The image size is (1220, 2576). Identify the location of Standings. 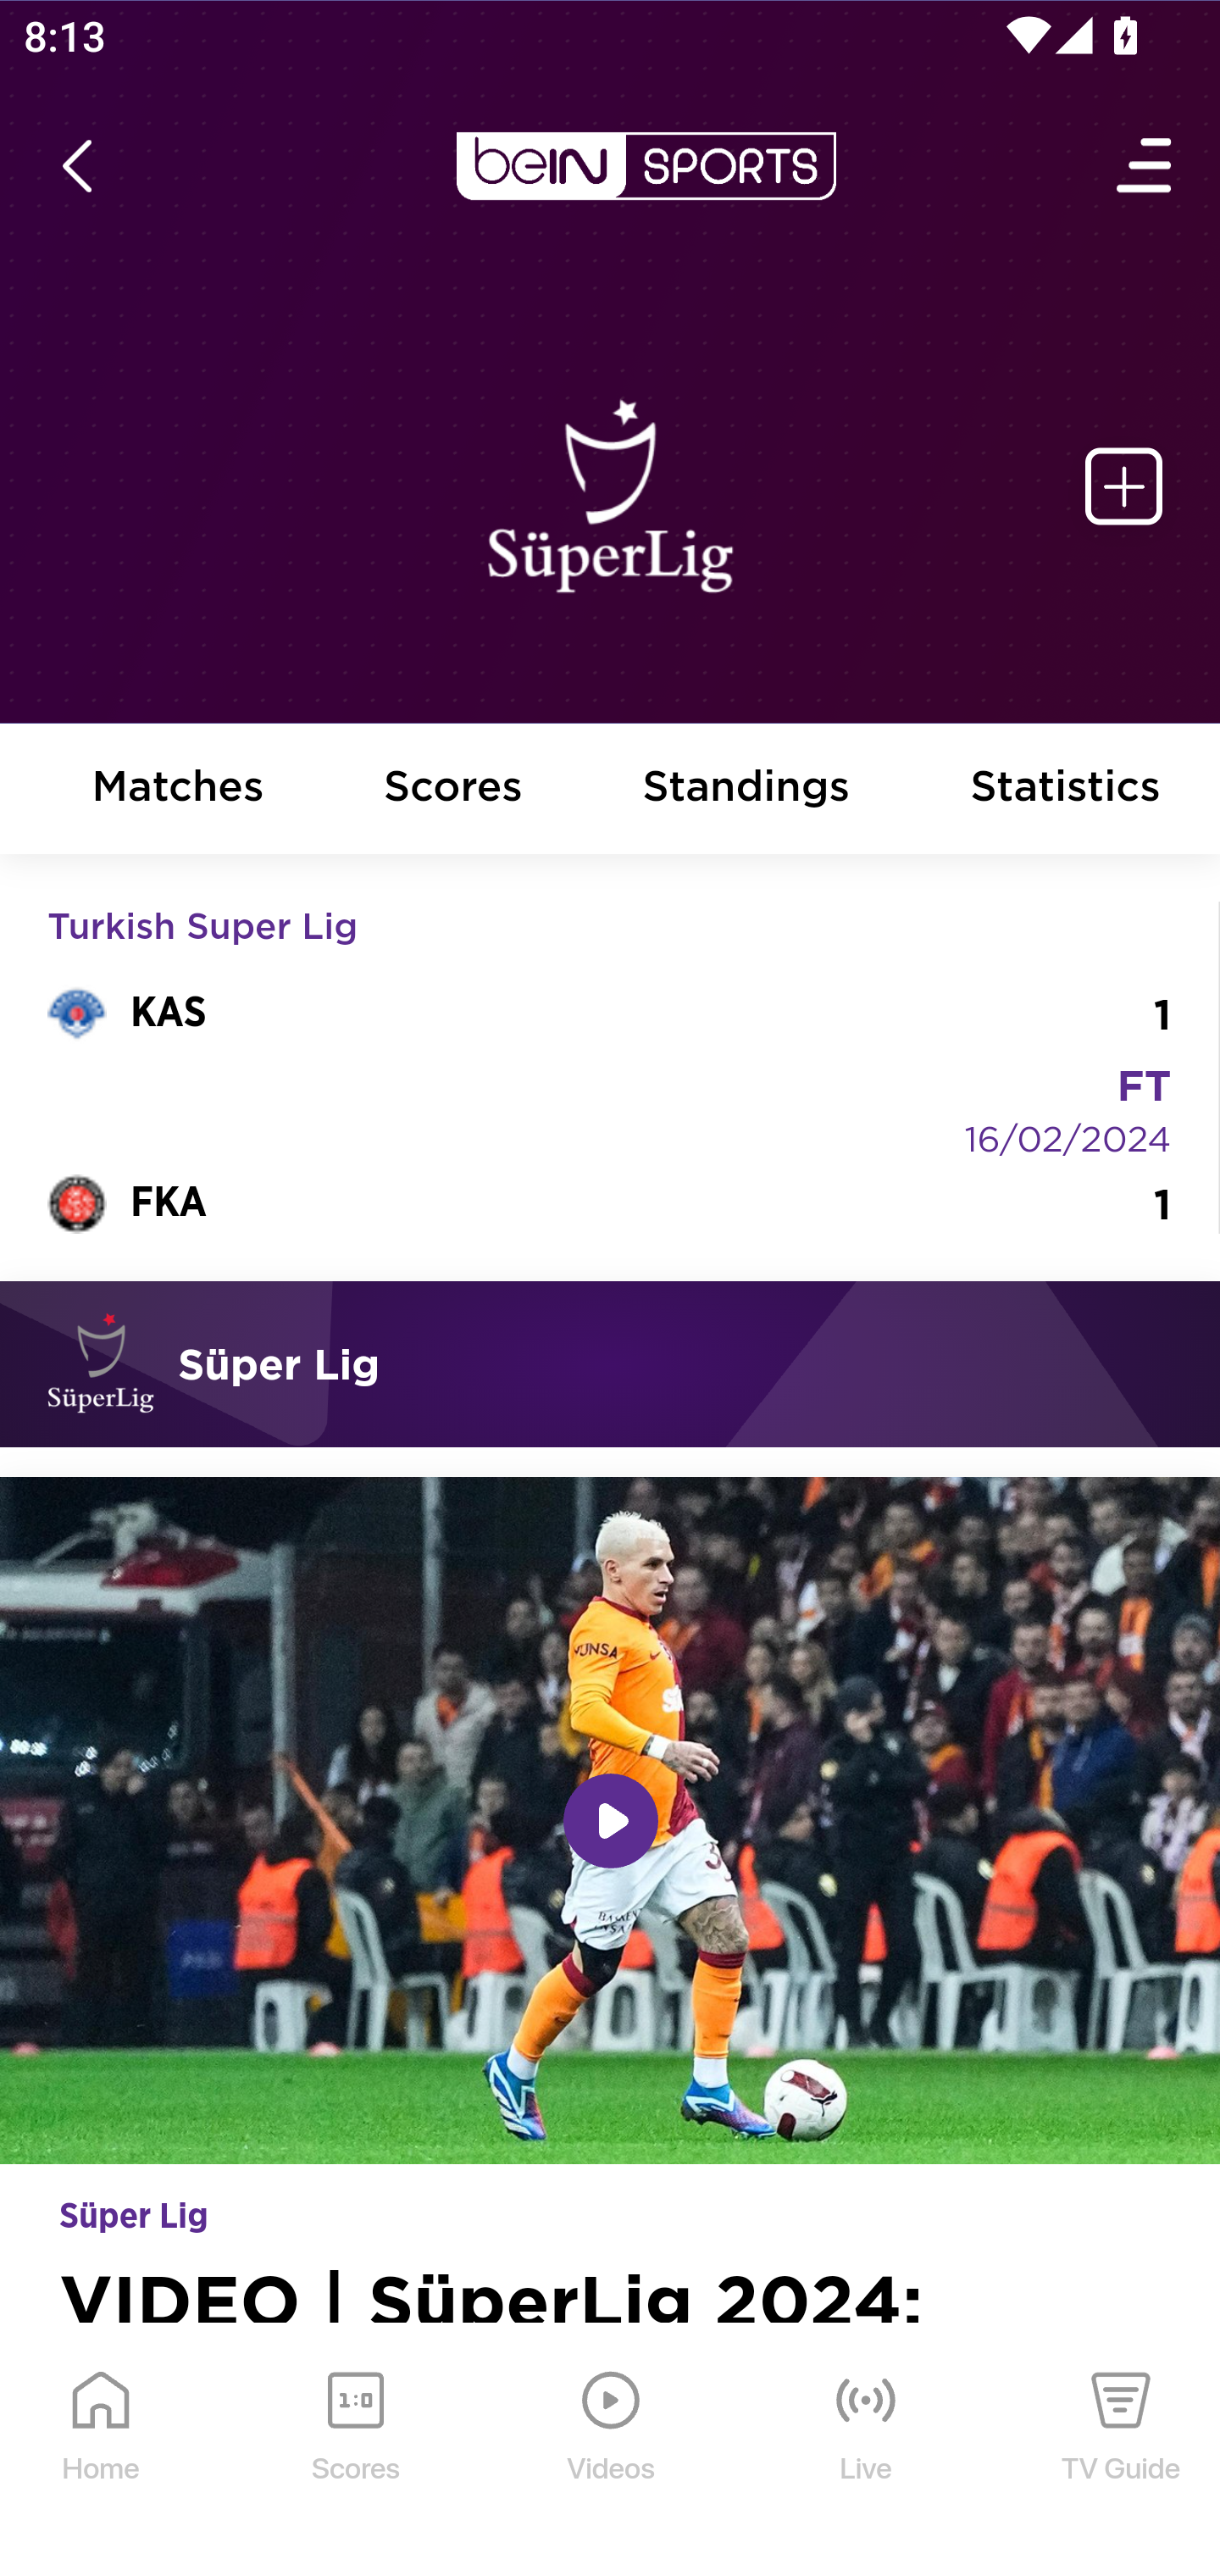
(747, 790).